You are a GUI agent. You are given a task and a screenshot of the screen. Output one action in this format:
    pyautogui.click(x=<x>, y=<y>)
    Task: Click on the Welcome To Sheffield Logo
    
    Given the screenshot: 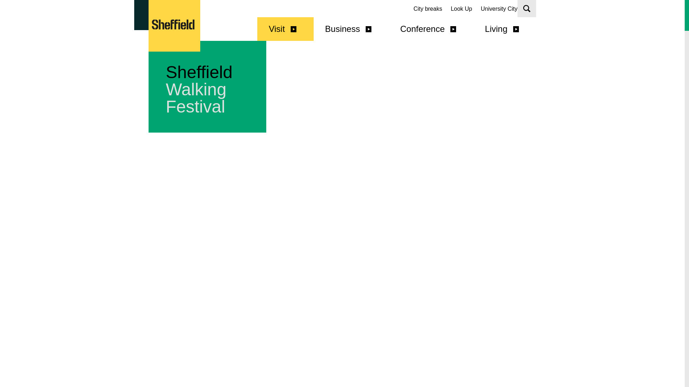 What is the action you would take?
    pyautogui.click(x=174, y=26)
    